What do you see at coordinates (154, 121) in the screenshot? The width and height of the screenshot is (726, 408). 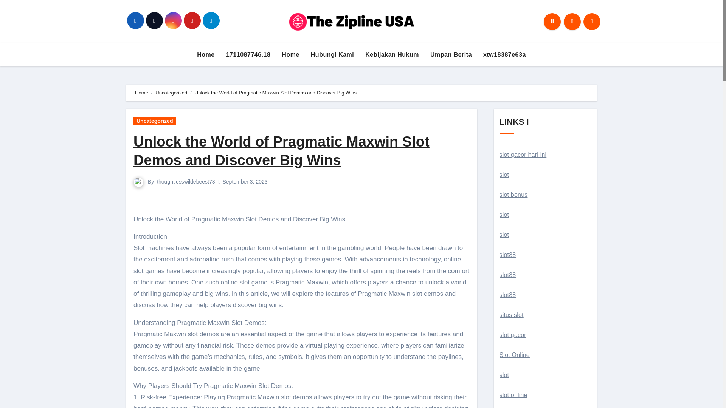 I see `Uncategorized` at bounding box center [154, 121].